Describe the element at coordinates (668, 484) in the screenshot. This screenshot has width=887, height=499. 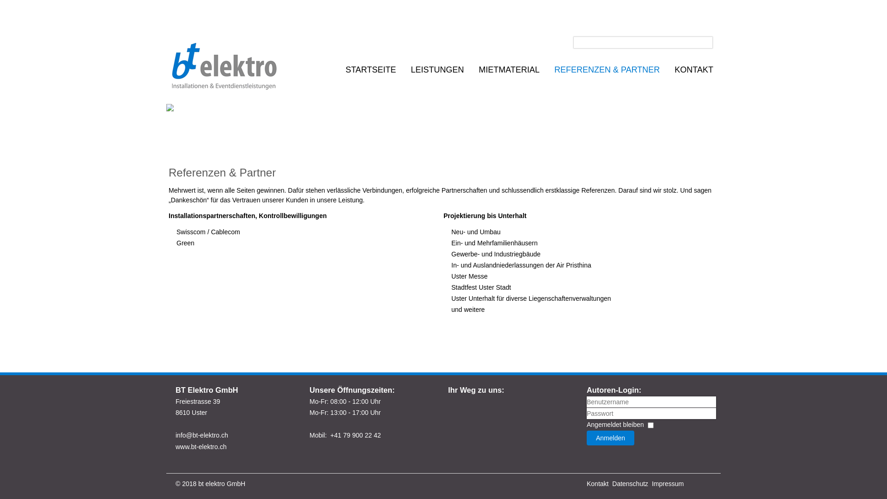
I see `Impressum` at that location.